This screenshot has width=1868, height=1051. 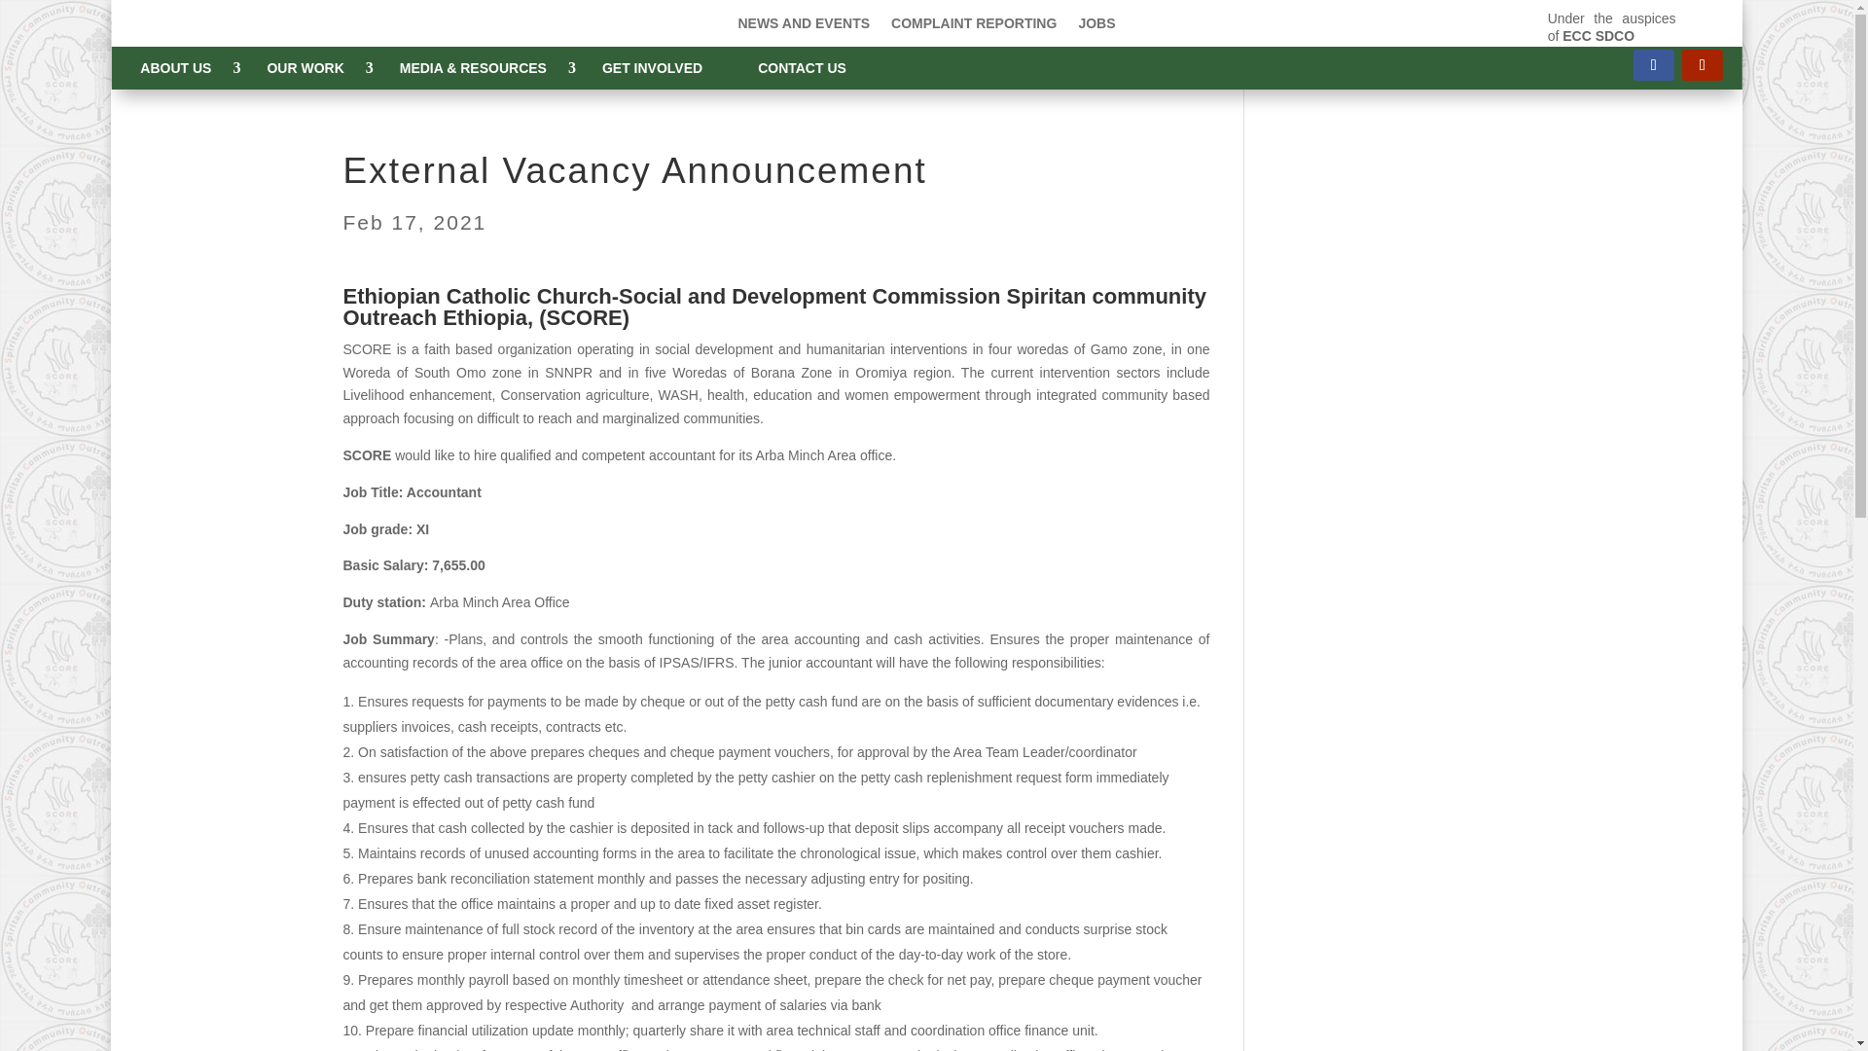 I want to click on Follow on Youtube, so click(x=1703, y=64).